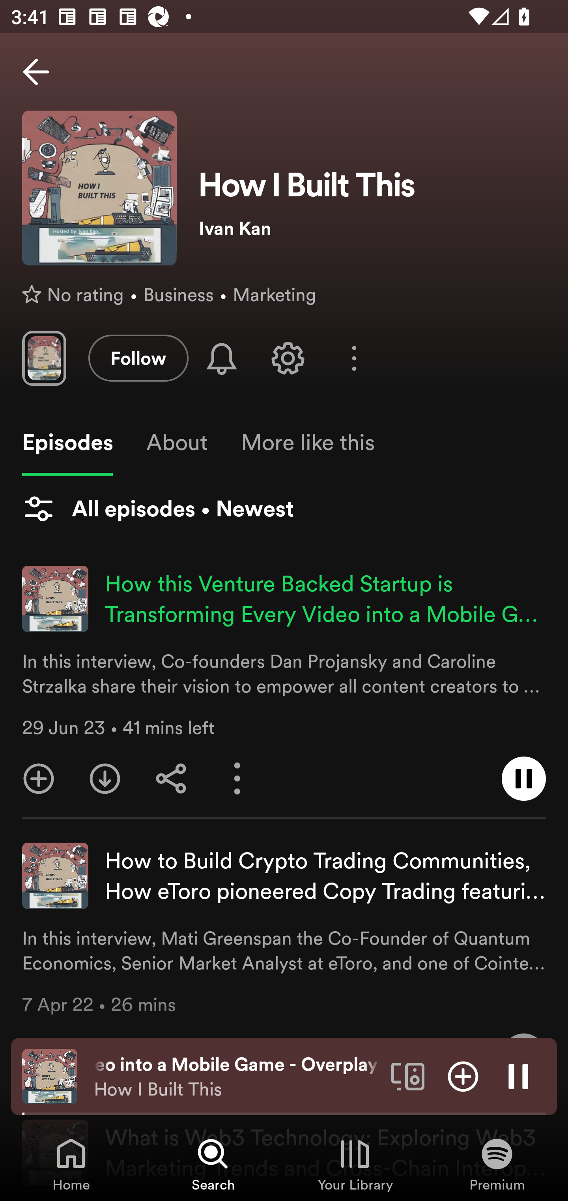 The image size is (568, 1201). I want to click on All episodes • Newest, so click(158, 508).